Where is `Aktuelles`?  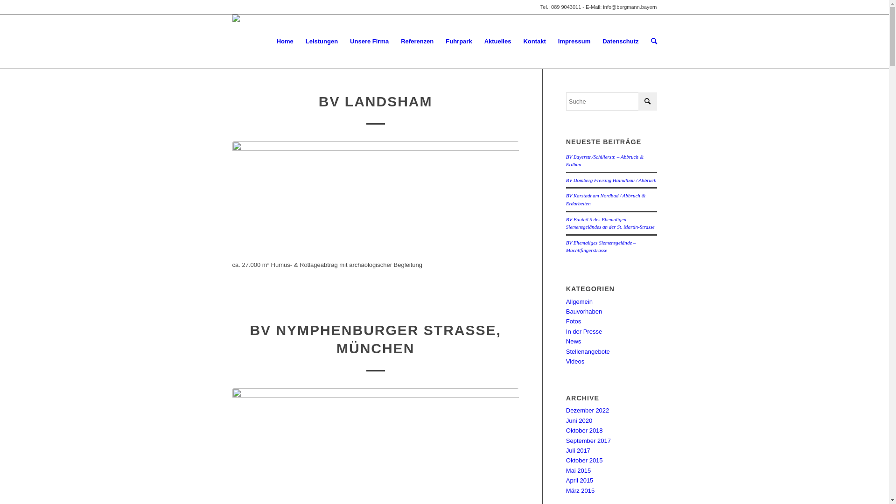
Aktuelles is located at coordinates (498, 42).